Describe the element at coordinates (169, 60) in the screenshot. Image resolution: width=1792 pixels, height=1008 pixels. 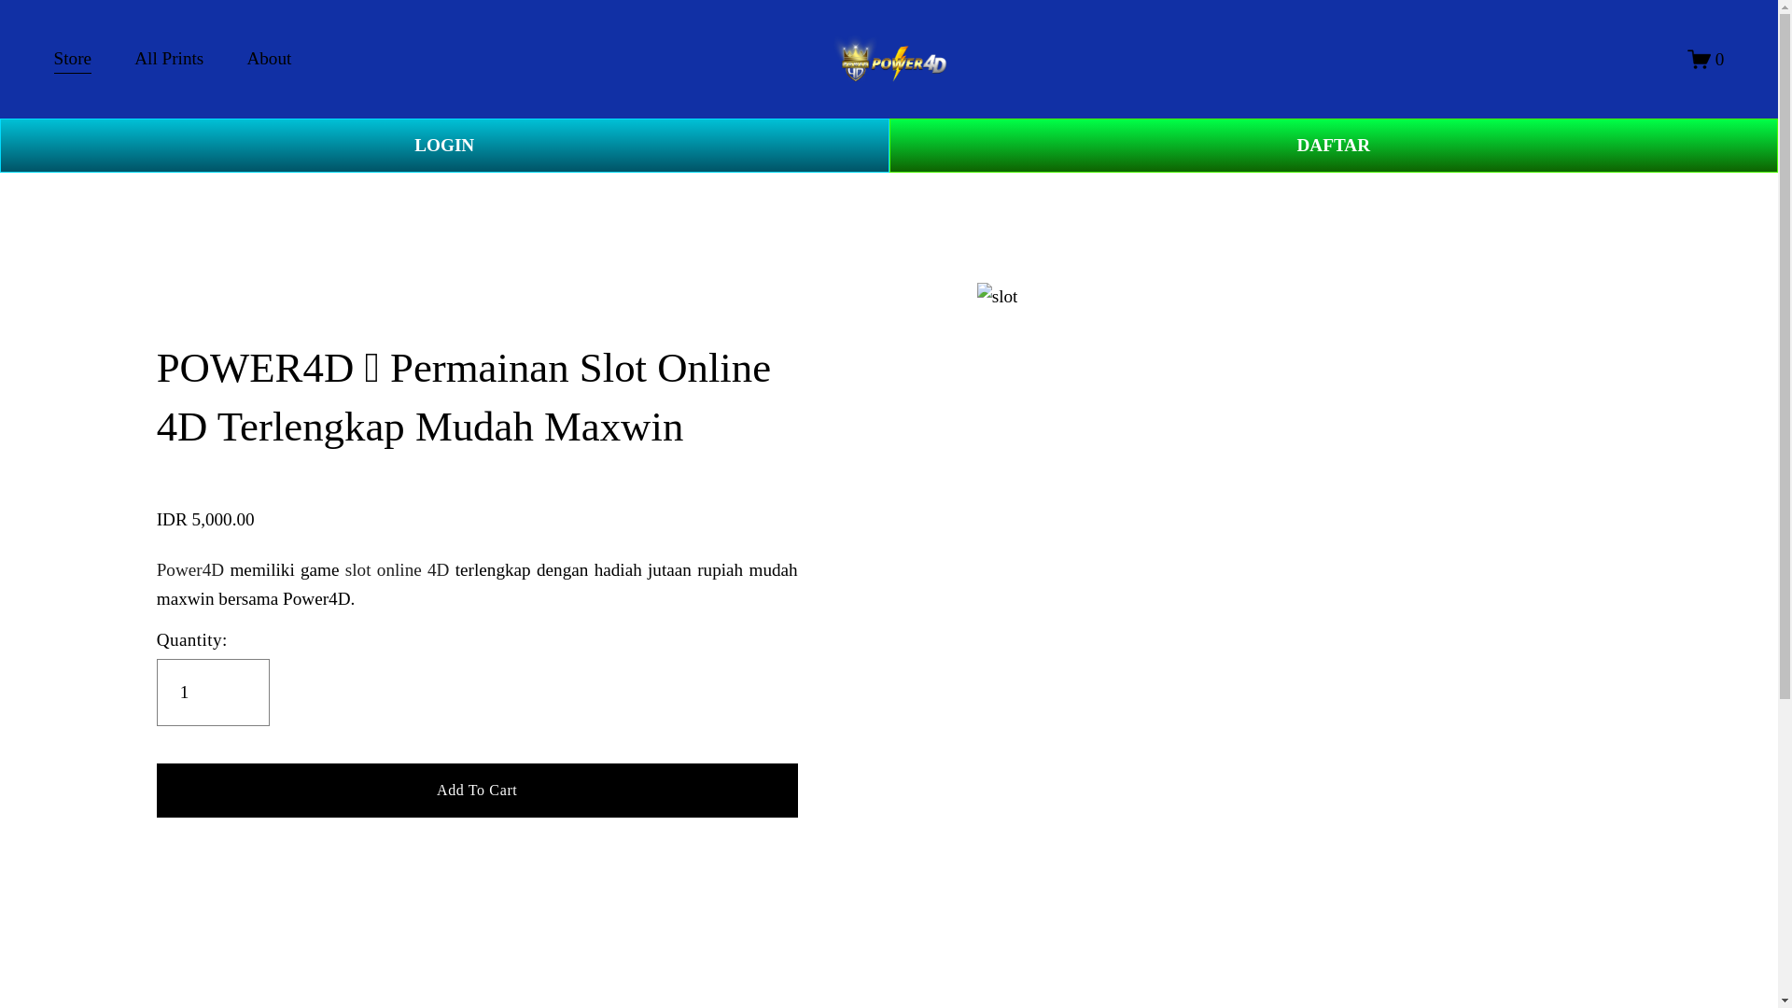
I see `All Prints` at that location.